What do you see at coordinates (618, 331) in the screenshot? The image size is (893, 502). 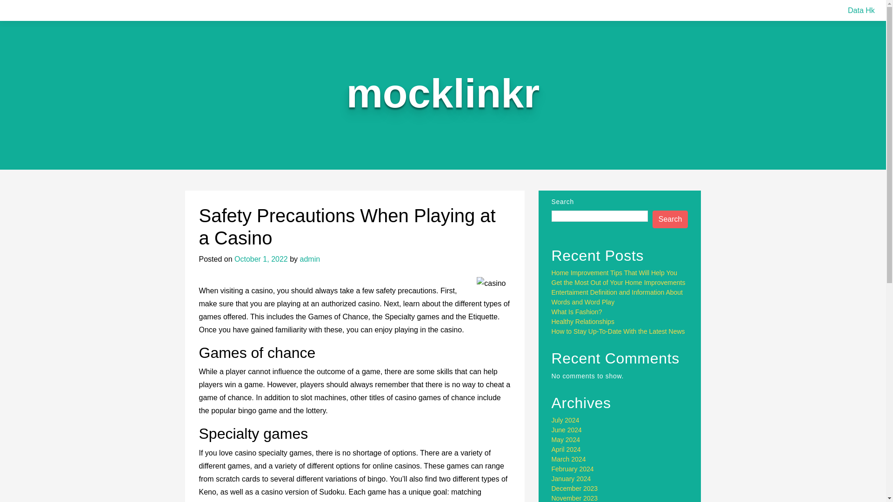 I see `How to Stay Up-To-Date With the Latest News` at bounding box center [618, 331].